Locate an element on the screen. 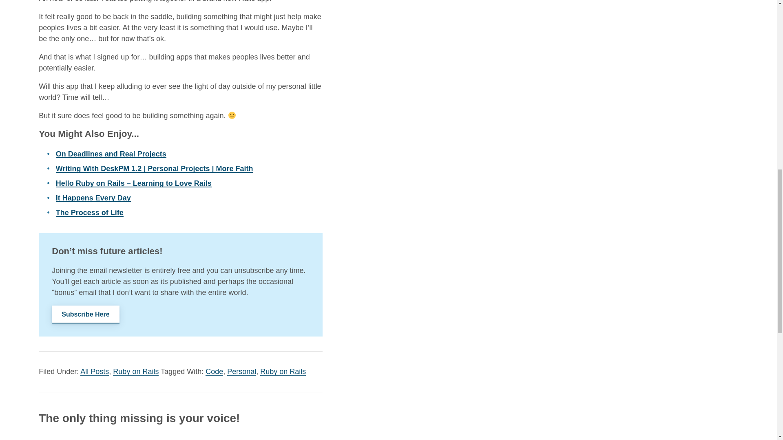 The image size is (783, 440). Personal is located at coordinates (241, 372).